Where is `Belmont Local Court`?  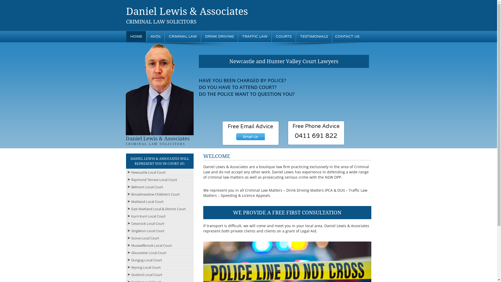
Belmont Local Court is located at coordinates (145, 187).